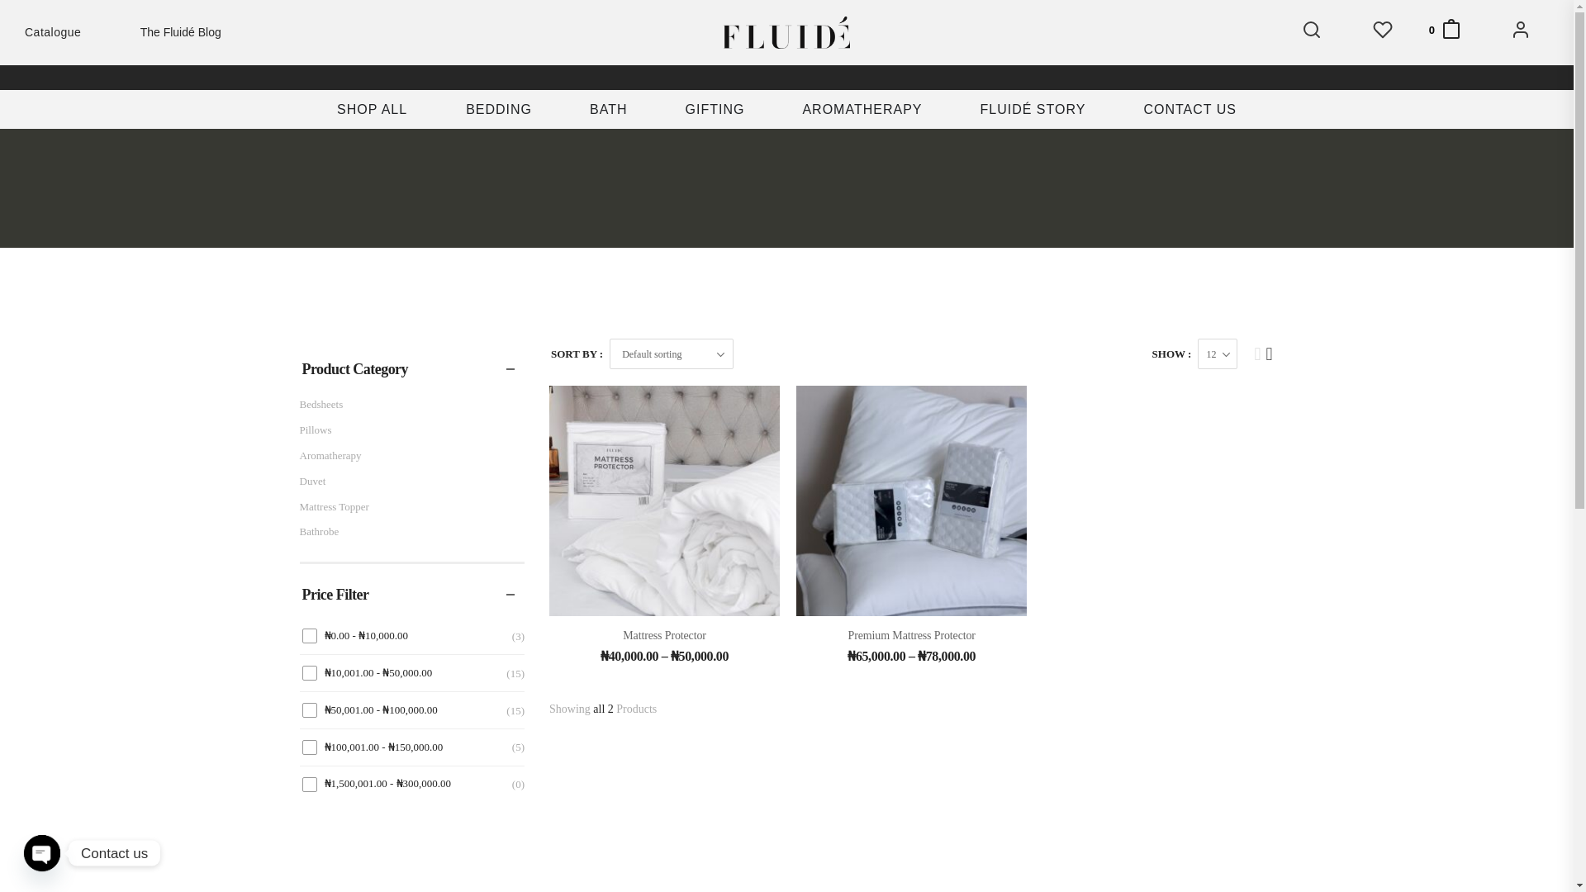 This screenshot has width=1586, height=892. Describe the element at coordinates (608, 73) in the screenshot. I see `BATH` at that location.